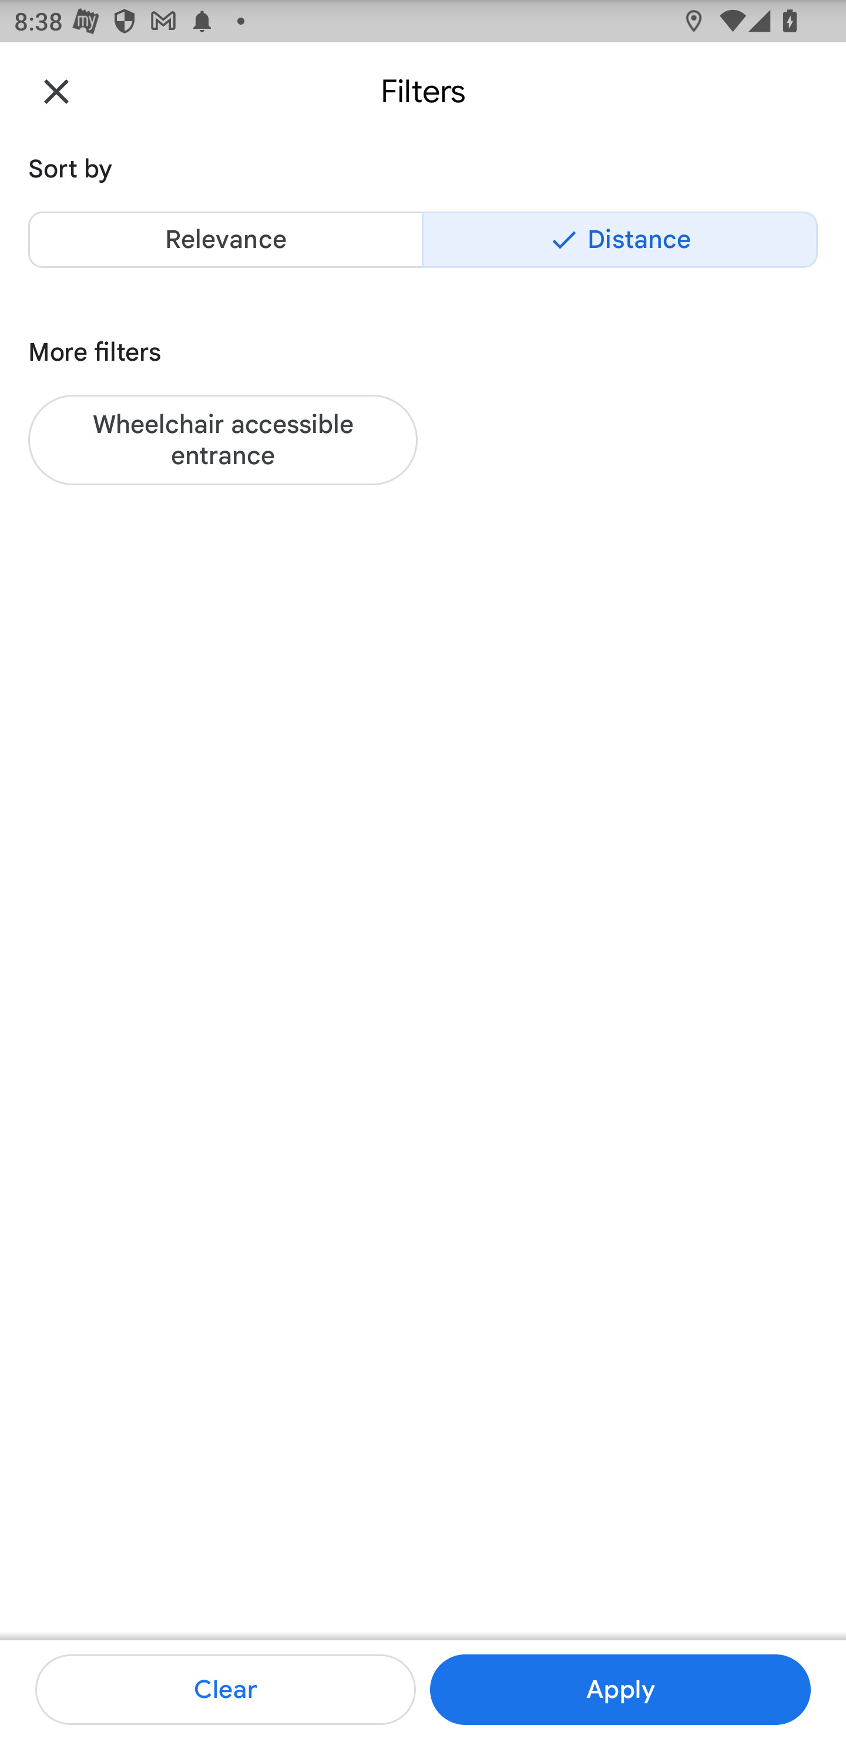 This screenshot has width=846, height=1739. Describe the element at coordinates (223, 439) in the screenshot. I see `Wheelchair accessible entrance` at that location.